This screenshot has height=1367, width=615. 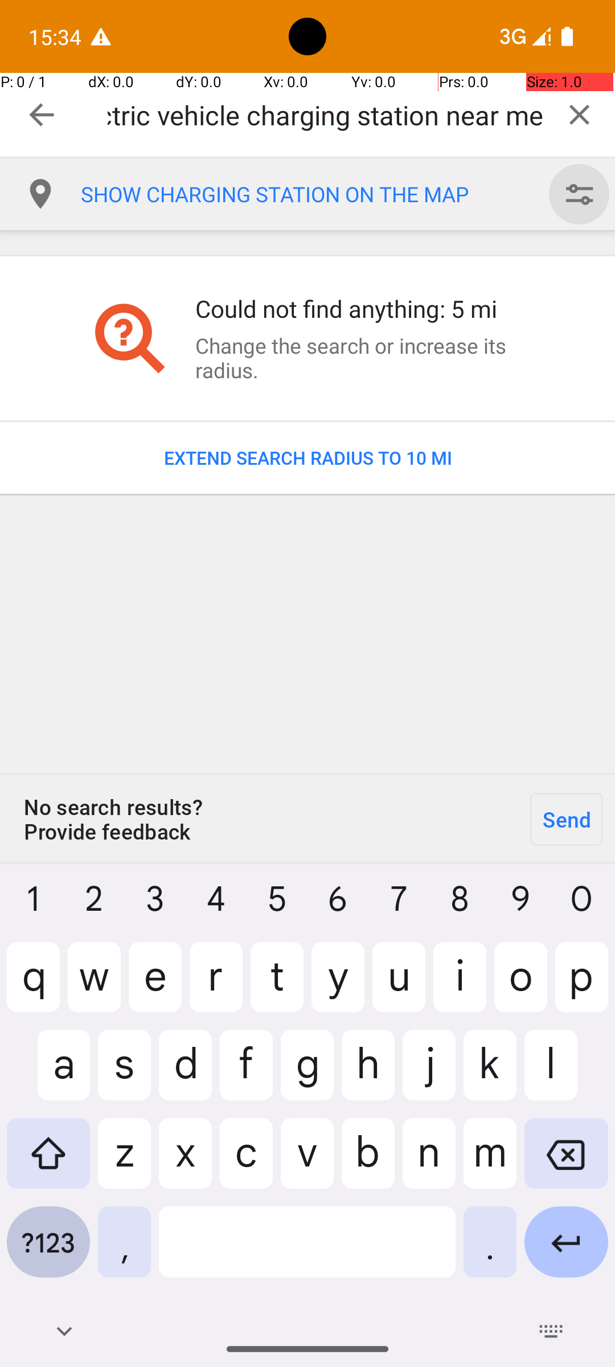 I want to click on Clear, so click(x=579, y=114).